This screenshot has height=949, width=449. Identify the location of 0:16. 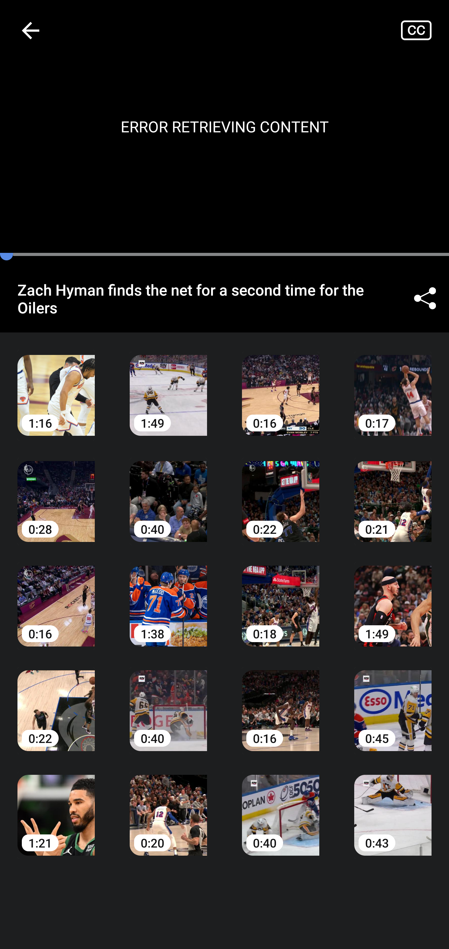
(56, 597).